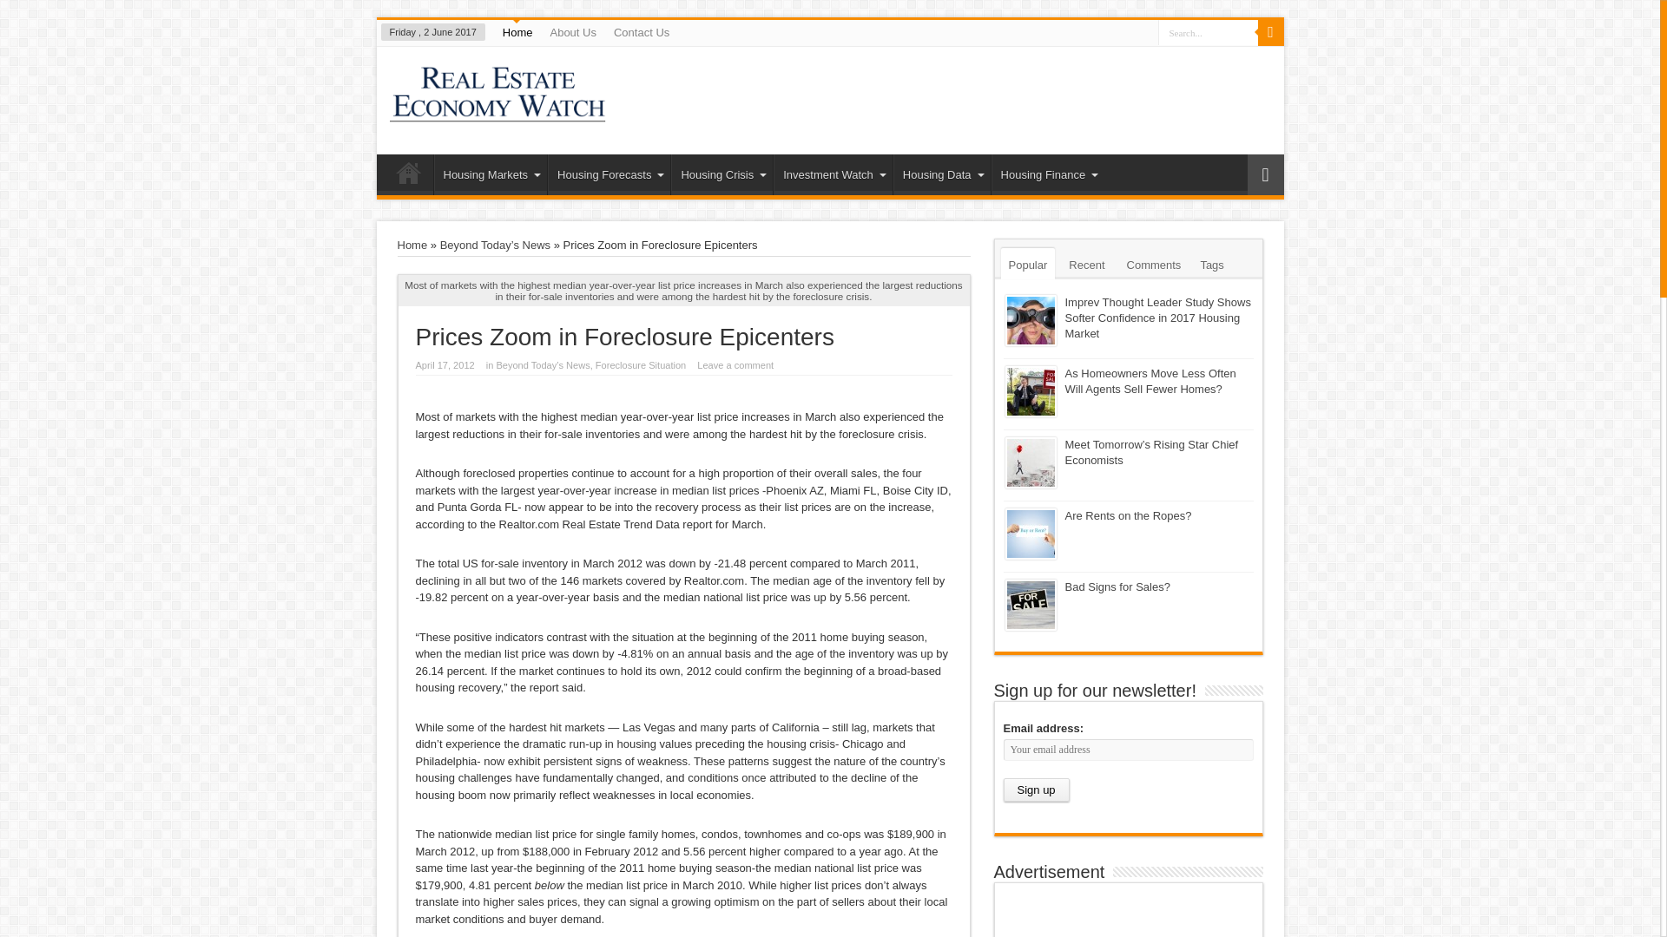 The image size is (1667, 937). What do you see at coordinates (495, 245) in the screenshot?
I see `View all posts in Beyond Today's News` at bounding box center [495, 245].